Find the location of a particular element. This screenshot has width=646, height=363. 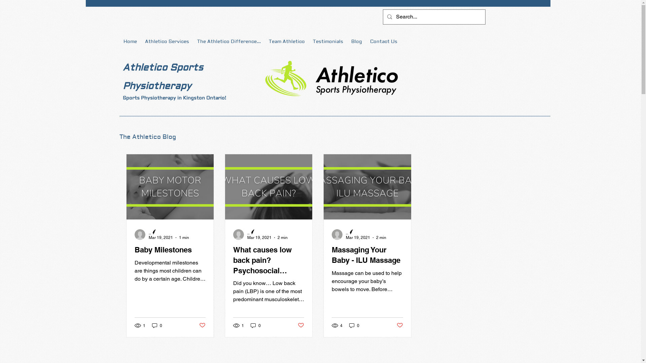

Athletico Services is located at coordinates (167, 42).